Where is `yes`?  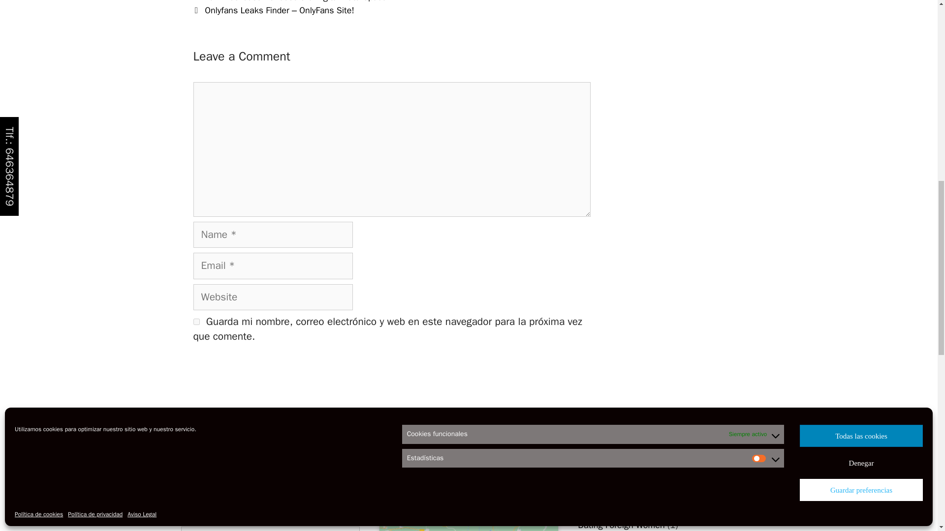
yes is located at coordinates (196, 322).